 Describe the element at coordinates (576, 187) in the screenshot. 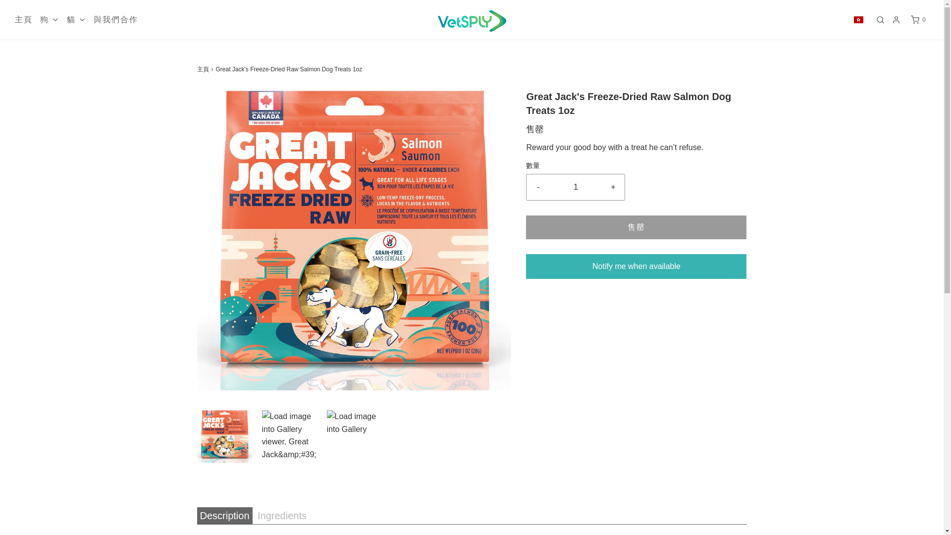

I see `1` at that location.